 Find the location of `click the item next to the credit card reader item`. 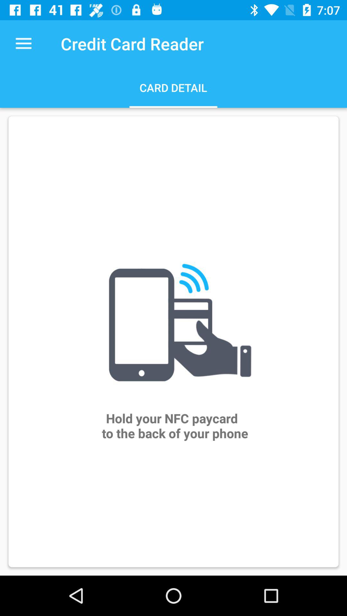

click the item next to the credit card reader item is located at coordinates (23, 44).